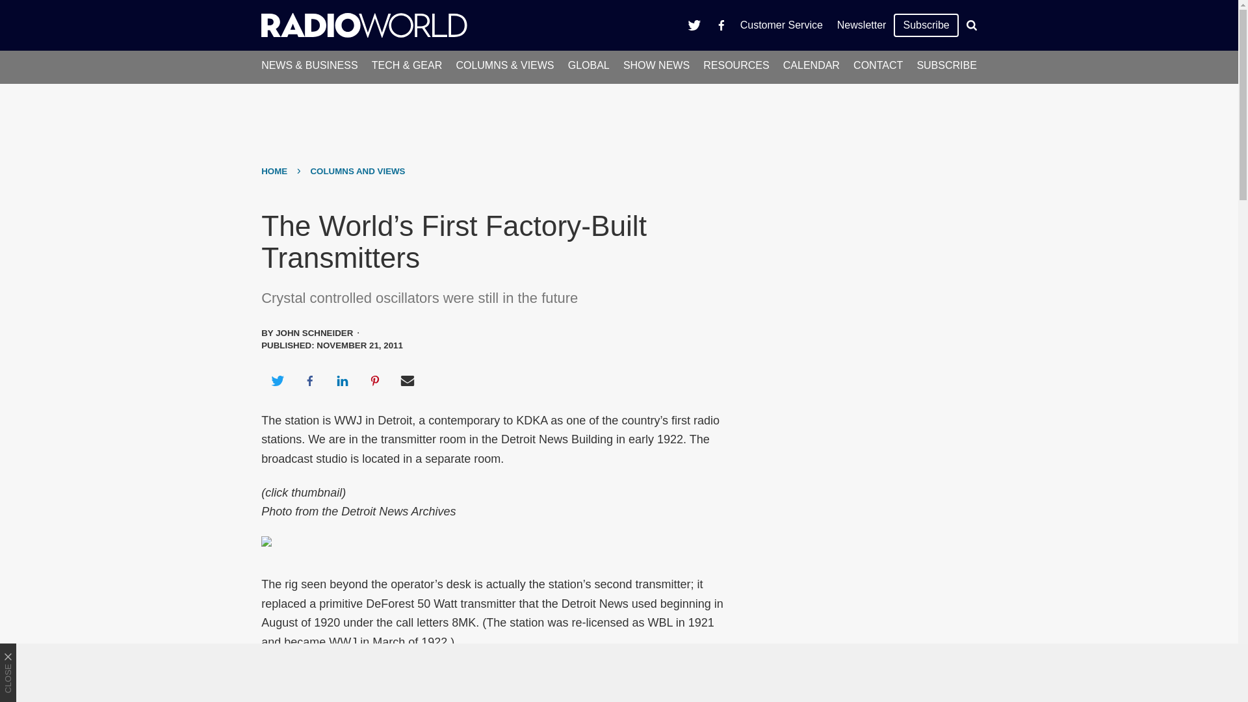  I want to click on Share on Pinterest, so click(375, 381).